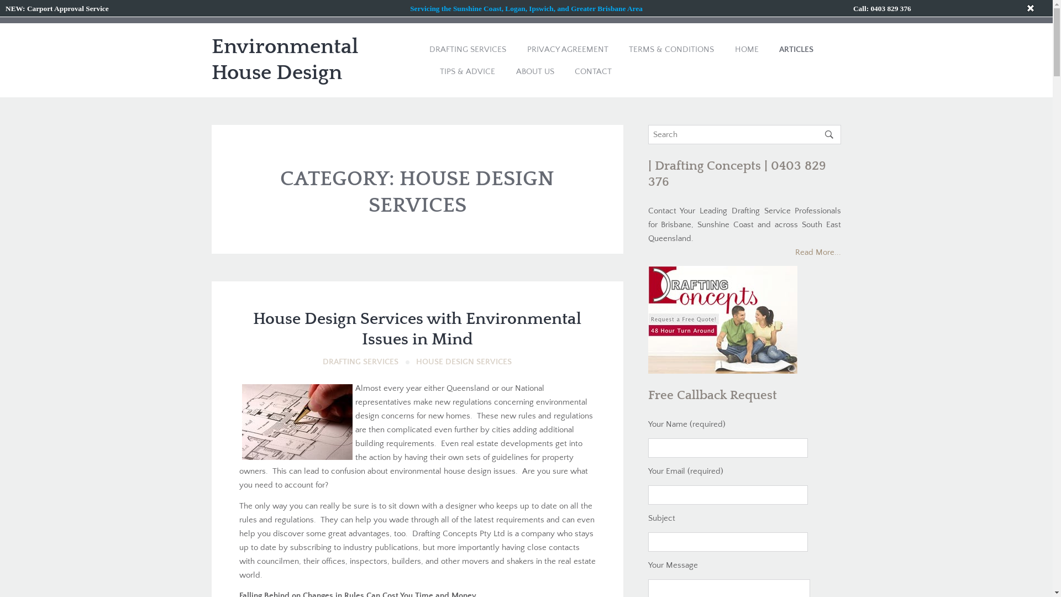 The height and width of the screenshot is (597, 1061). What do you see at coordinates (468, 49) in the screenshot?
I see `DRAFTING SERVICES` at bounding box center [468, 49].